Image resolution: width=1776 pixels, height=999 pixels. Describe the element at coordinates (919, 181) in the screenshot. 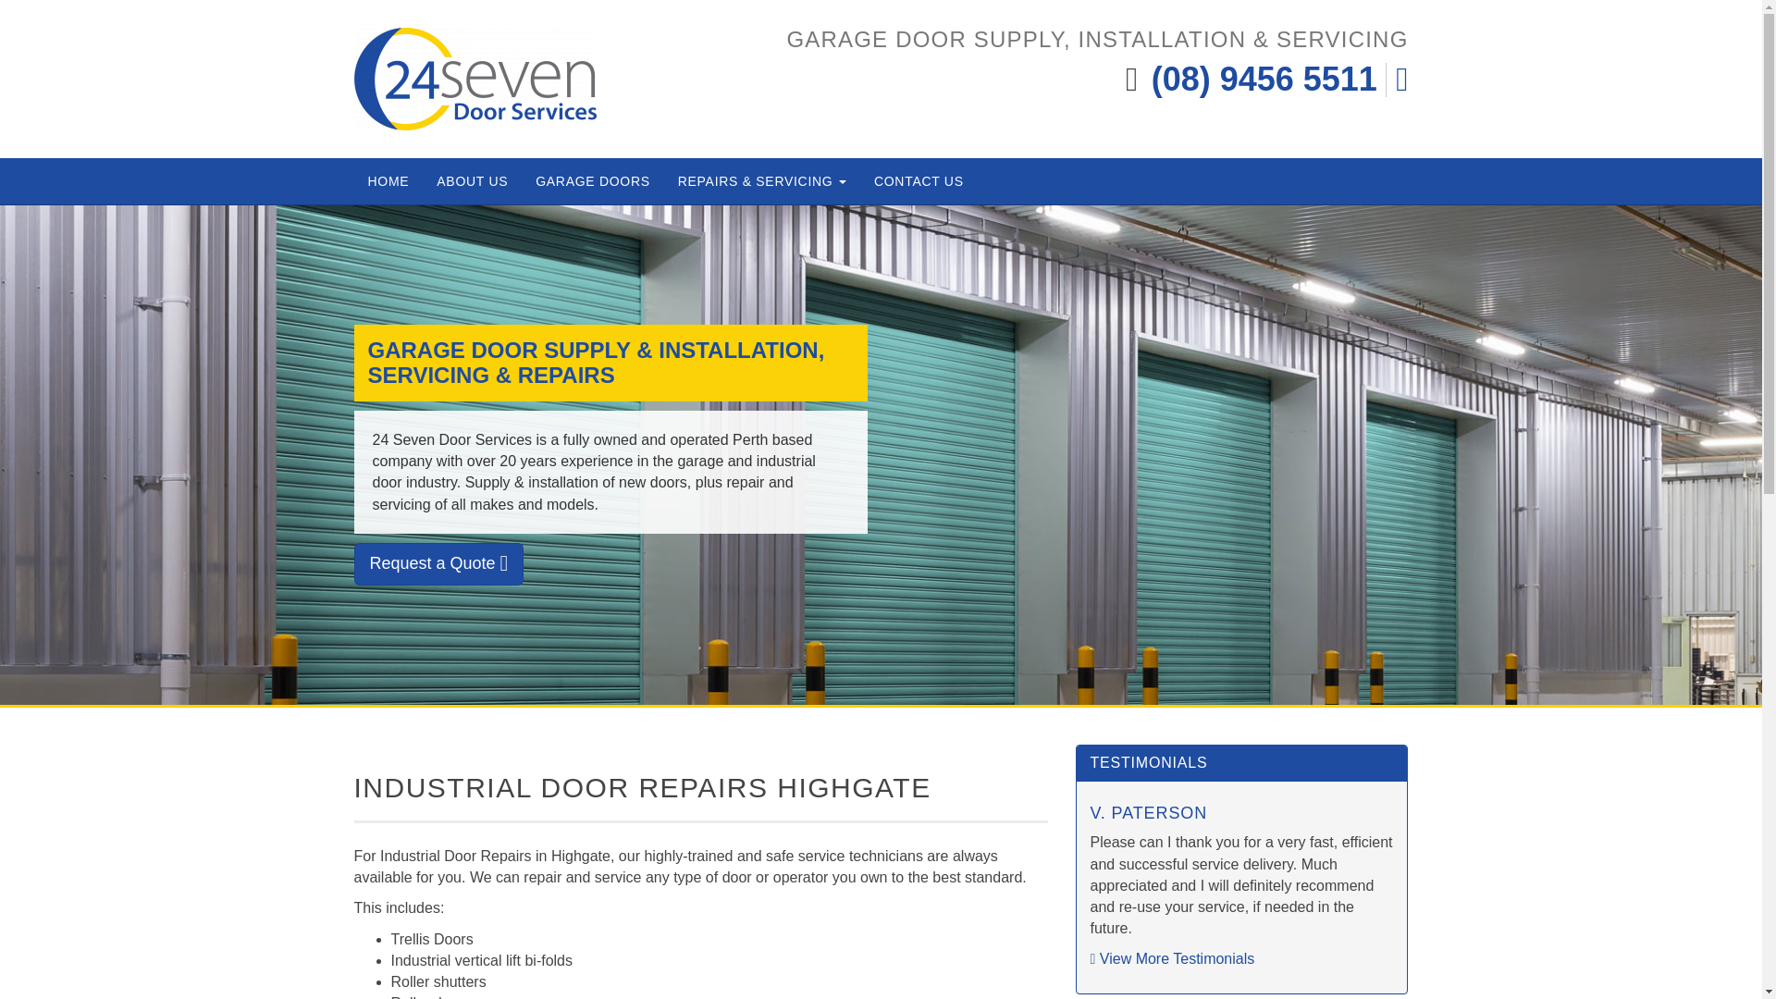

I see `Contact Us` at that location.